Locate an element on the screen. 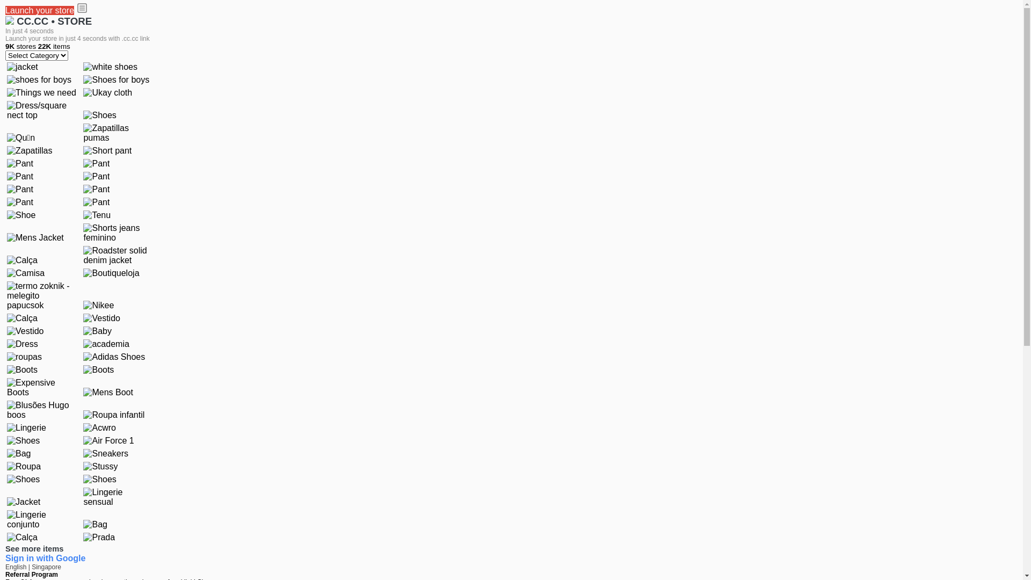 This screenshot has width=1031, height=580. Shoes is located at coordinates (100, 115).